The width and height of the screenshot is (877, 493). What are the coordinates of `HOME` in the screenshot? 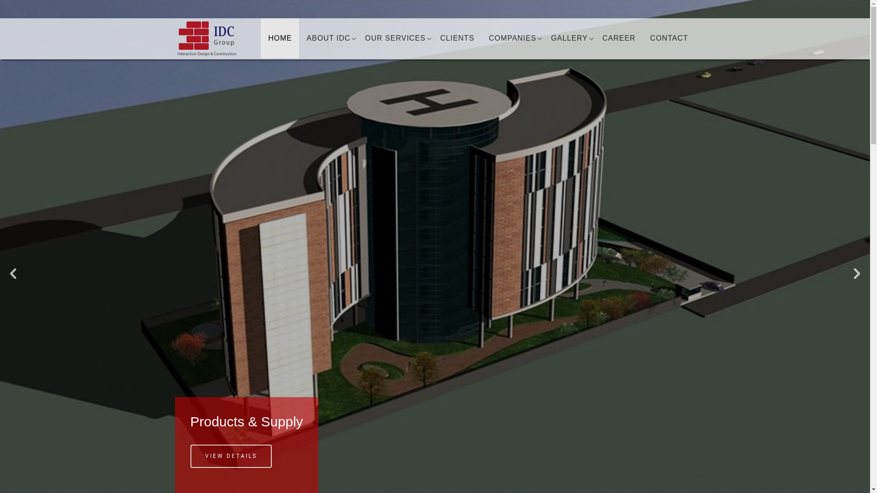 It's located at (280, 38).